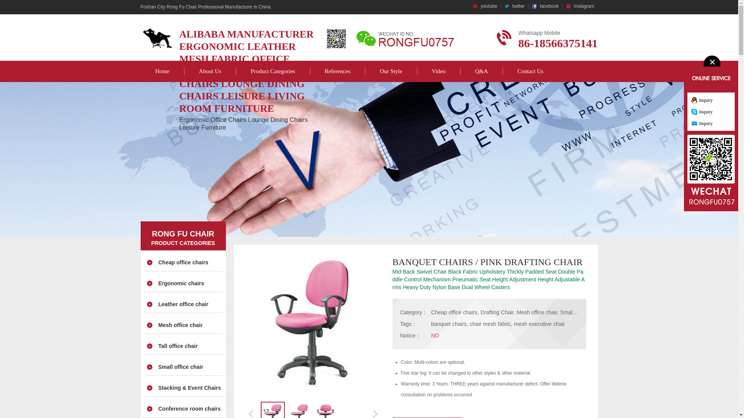  Describe the element at coordinates (490, 324) in the screenshot. I see `chair mesh fabric` at that location.